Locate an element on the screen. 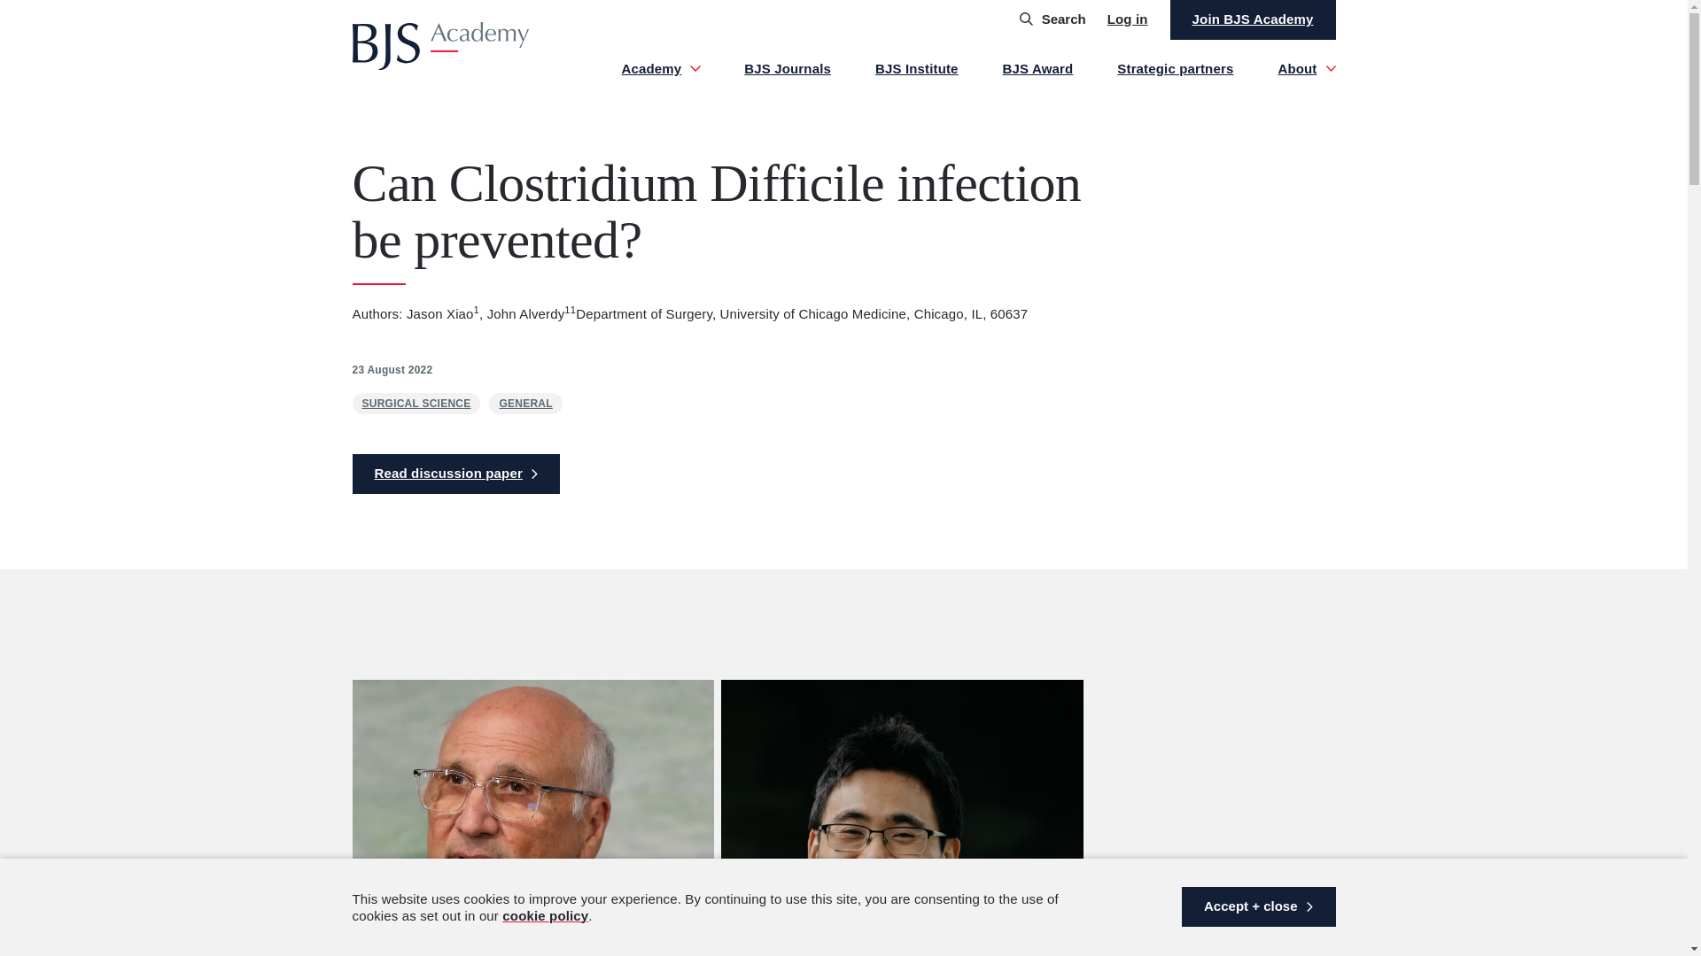 This screenshot has height=956, width=1701. BJS Academy is located at coordinates (440, 45).